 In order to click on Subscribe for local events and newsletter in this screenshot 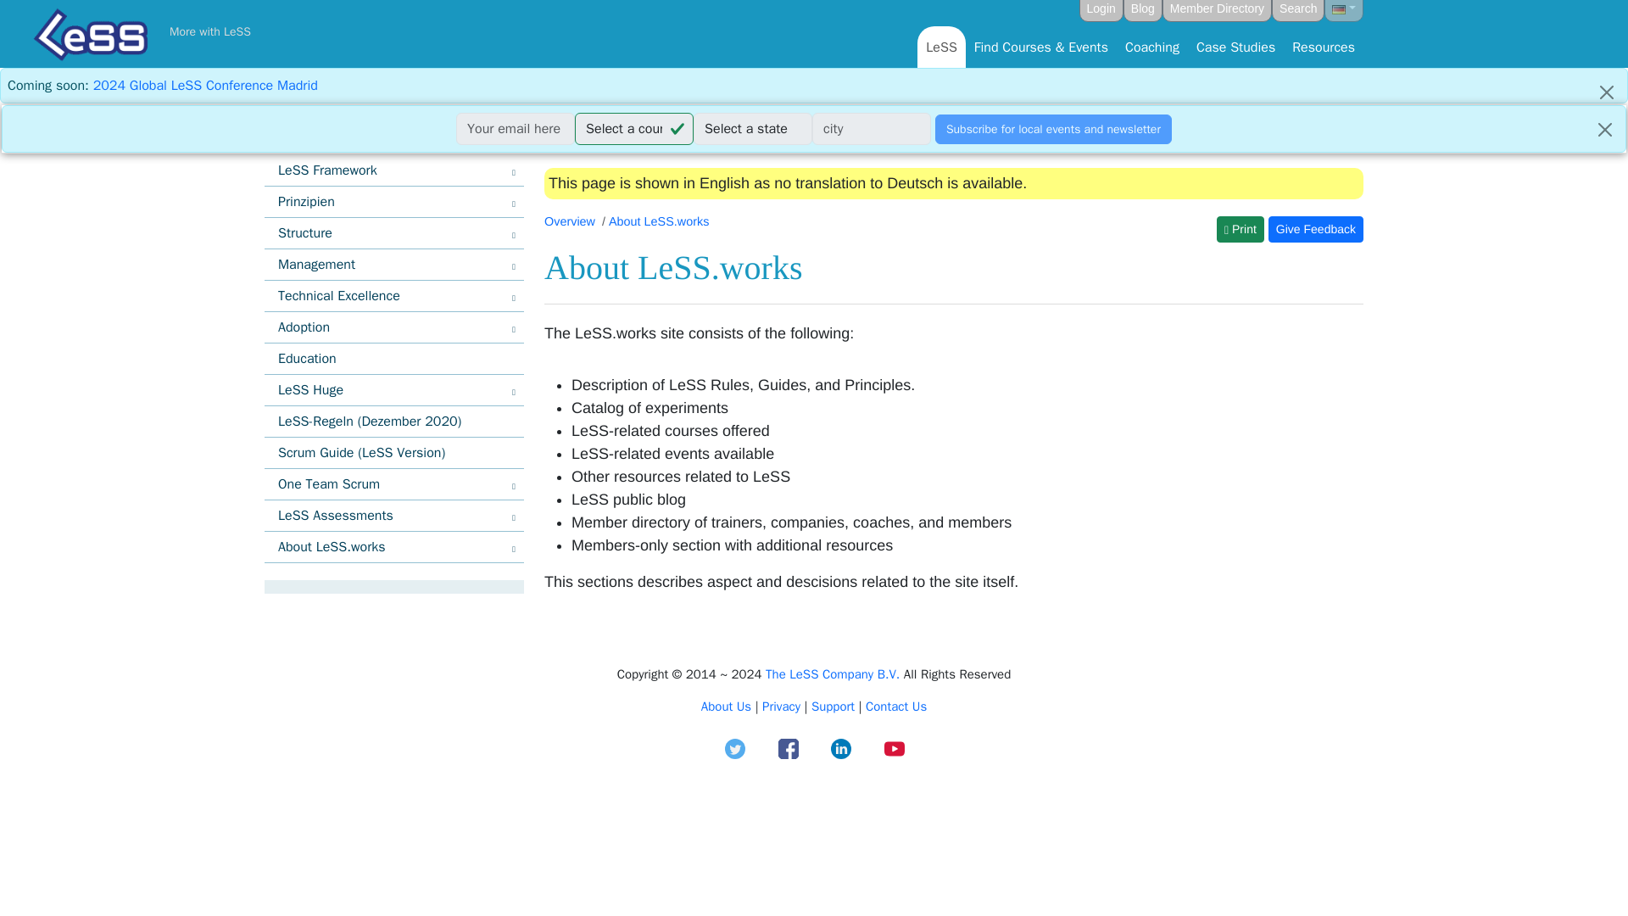, I will do `click(1053, 129)`.